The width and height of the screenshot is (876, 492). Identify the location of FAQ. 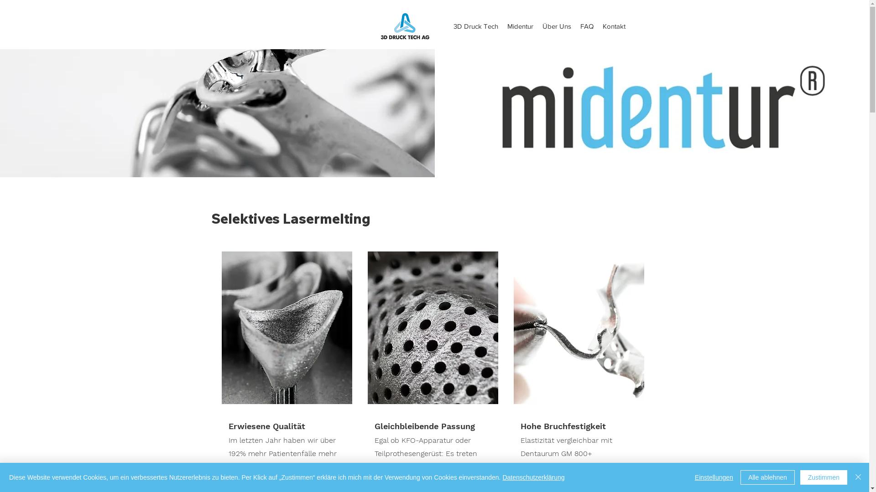
(587, 26).